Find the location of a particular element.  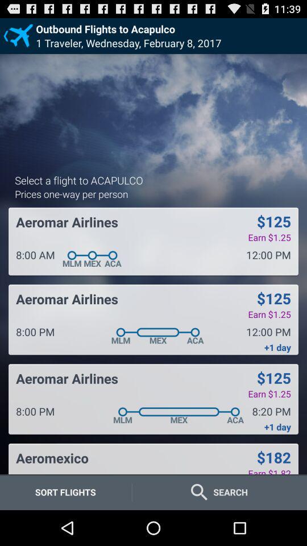

select icon below +1 day icon is located at coordinates (273, 457).